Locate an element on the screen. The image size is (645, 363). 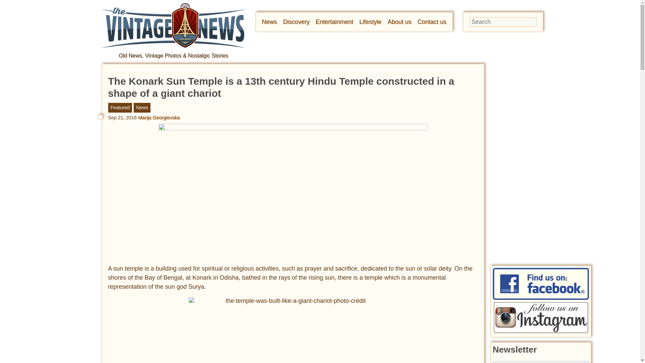
Entertainment is located at coordinates (335, 22).